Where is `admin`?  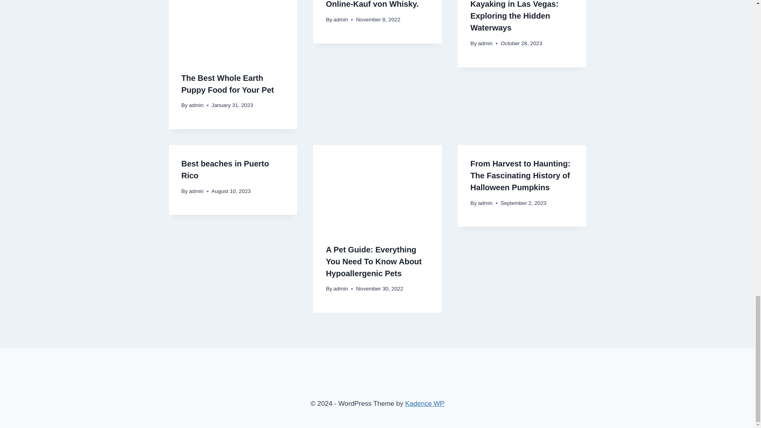 admin is located at coordinates (196, 191).